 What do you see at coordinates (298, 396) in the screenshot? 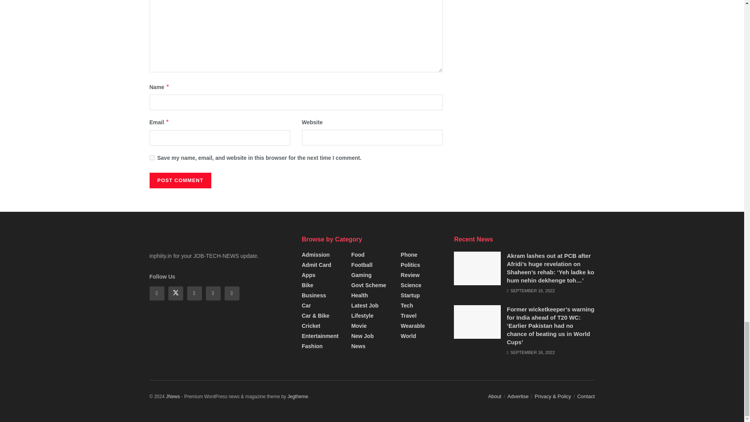
I see `Jegtheme` at bounding box center [298, 396].